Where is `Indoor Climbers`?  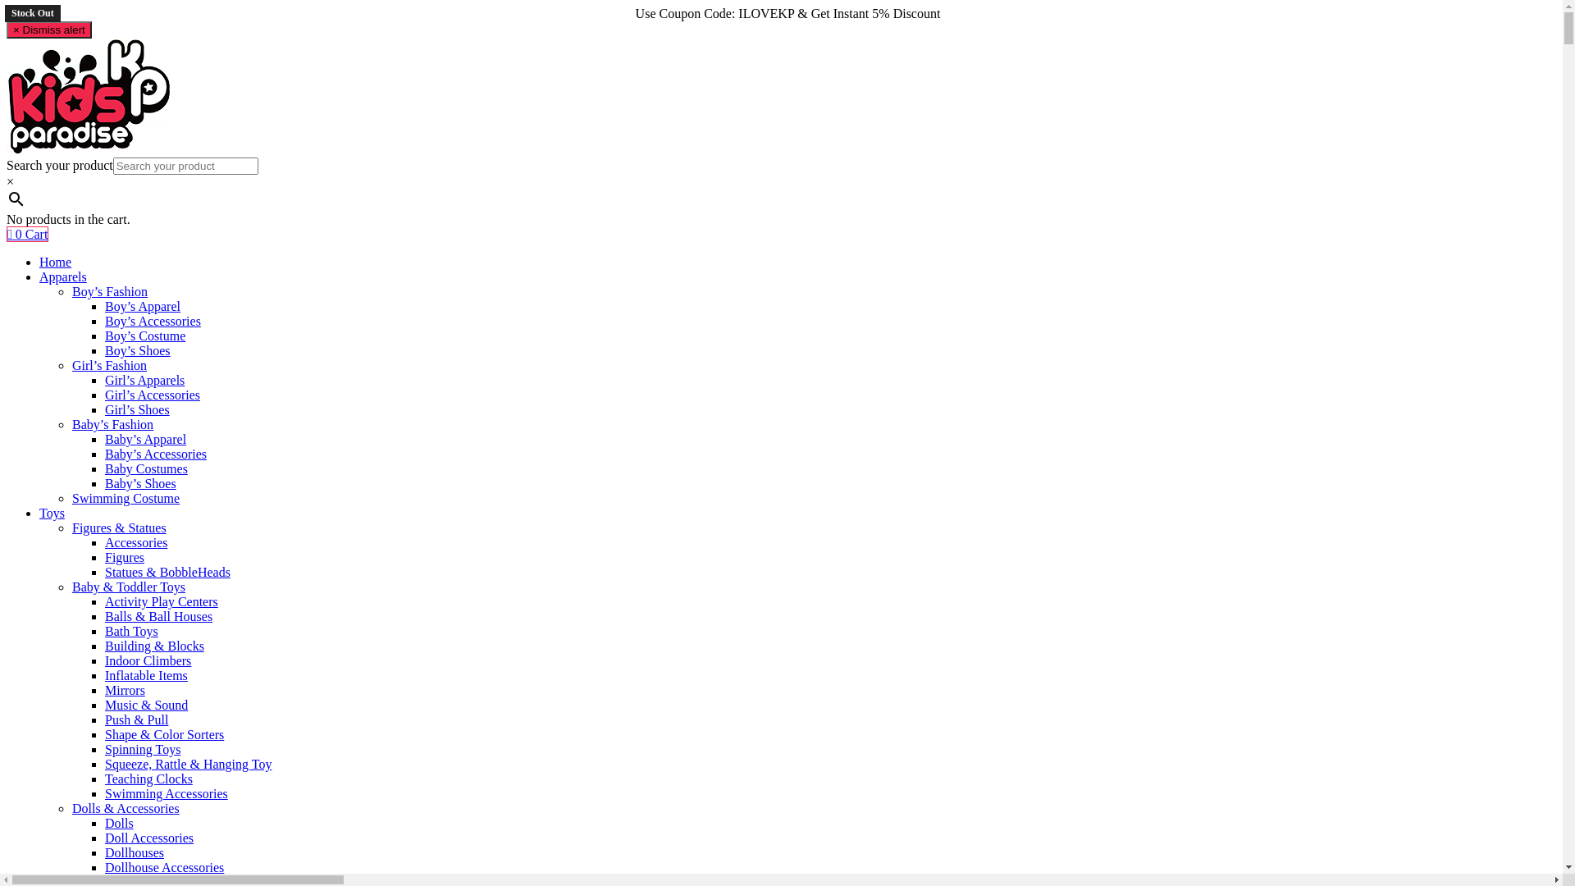
Indoor Climbers is located at coordinates (148, 661).